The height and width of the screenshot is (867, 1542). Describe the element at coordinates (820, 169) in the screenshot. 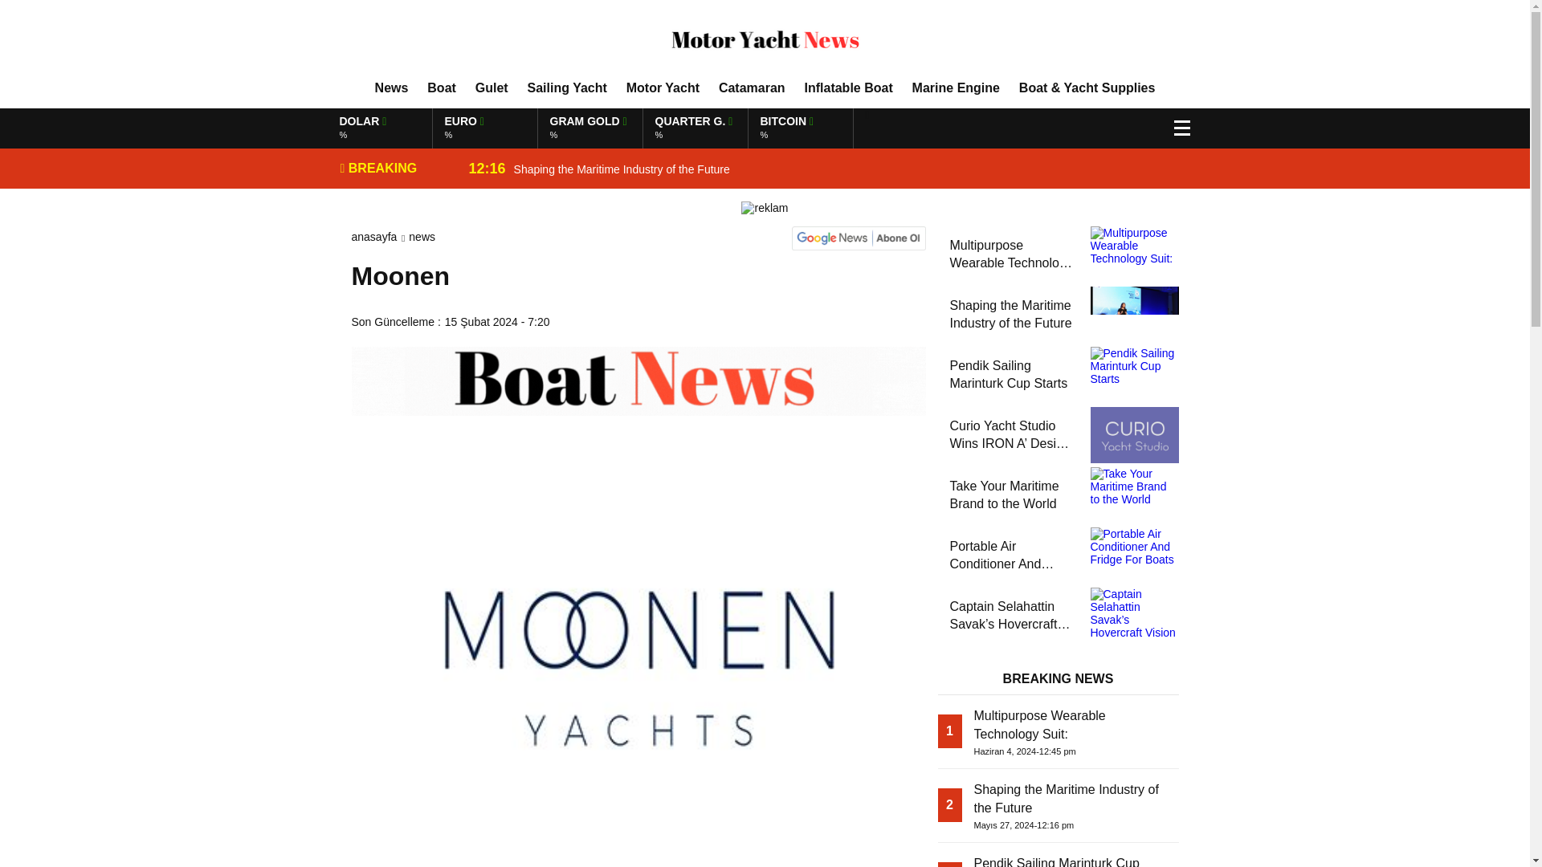

I see `Inflatable Boat` at that location.